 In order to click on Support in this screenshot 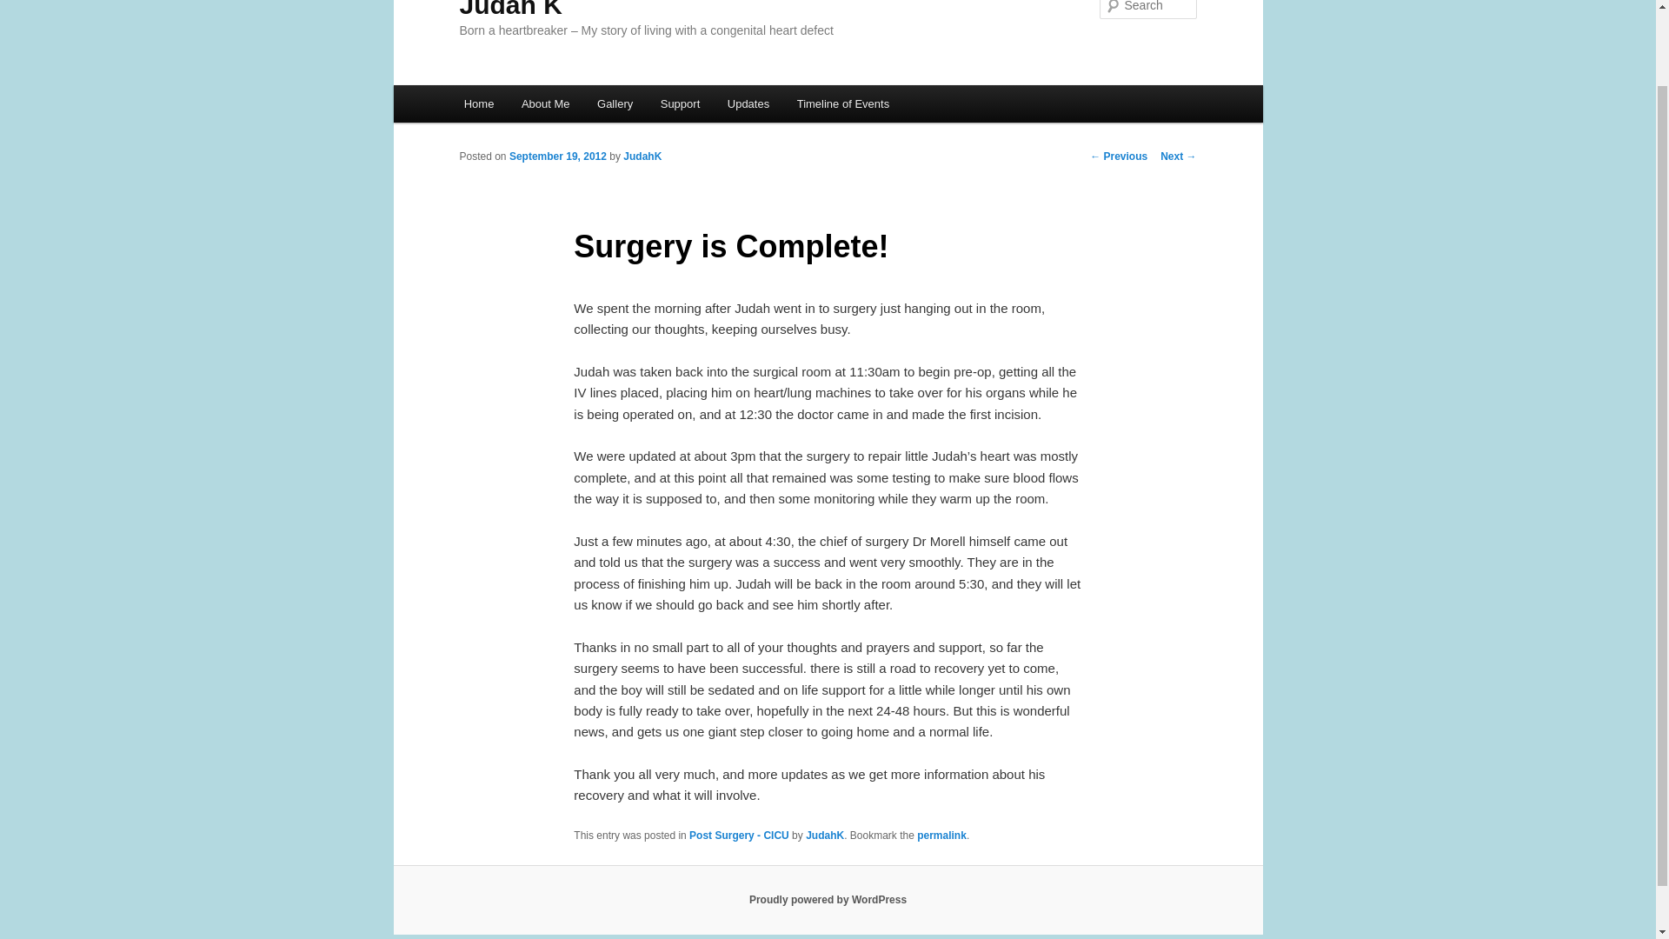, I will do `click(680, 104)`.